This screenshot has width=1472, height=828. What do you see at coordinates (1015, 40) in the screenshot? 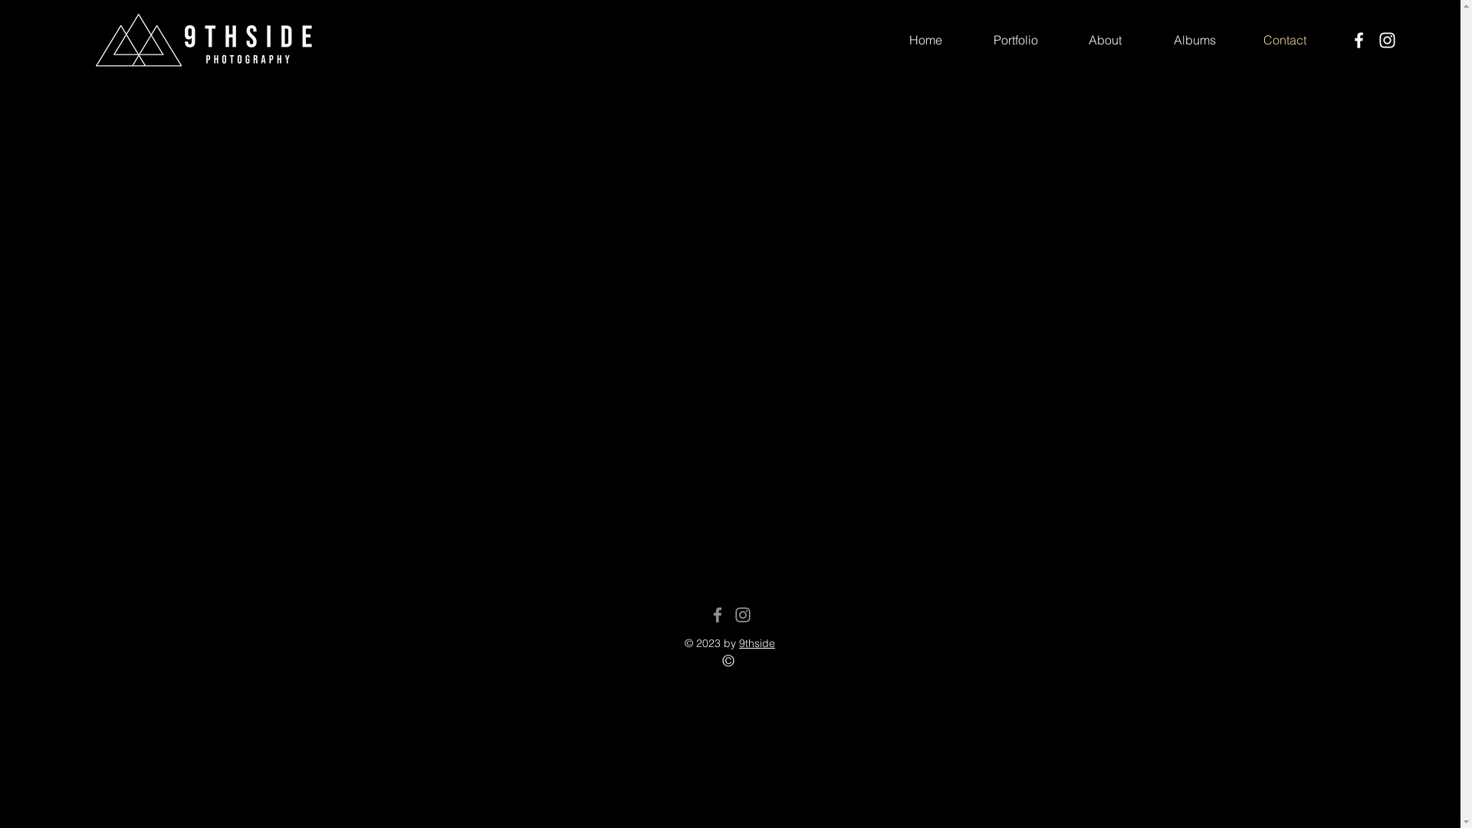
I see `Portfolio` at bounding box center [1015, 40].